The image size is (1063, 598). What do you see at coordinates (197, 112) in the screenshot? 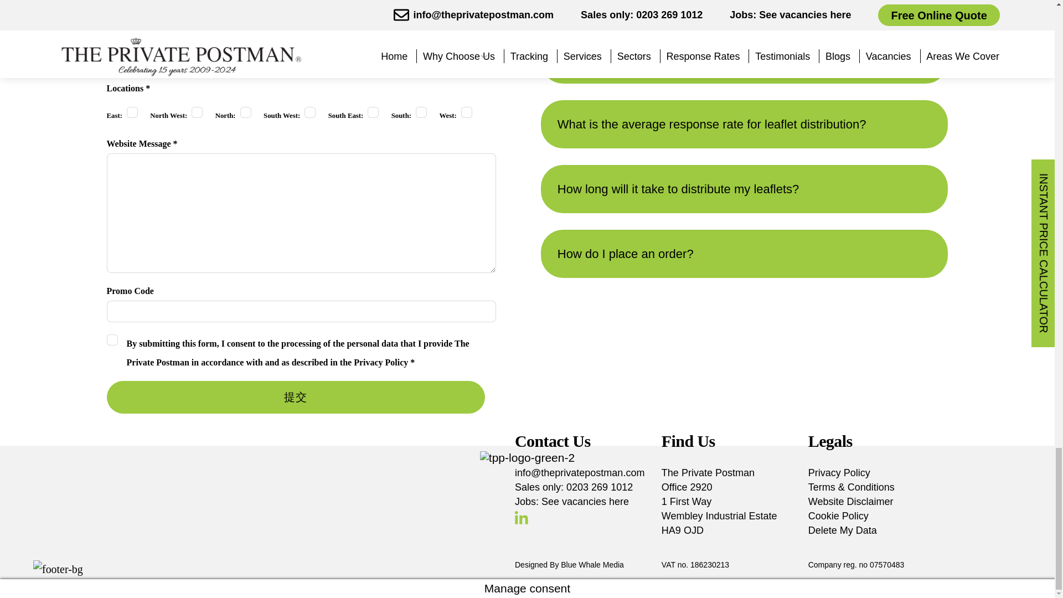
I see `1` at bounding box center [197, 112].